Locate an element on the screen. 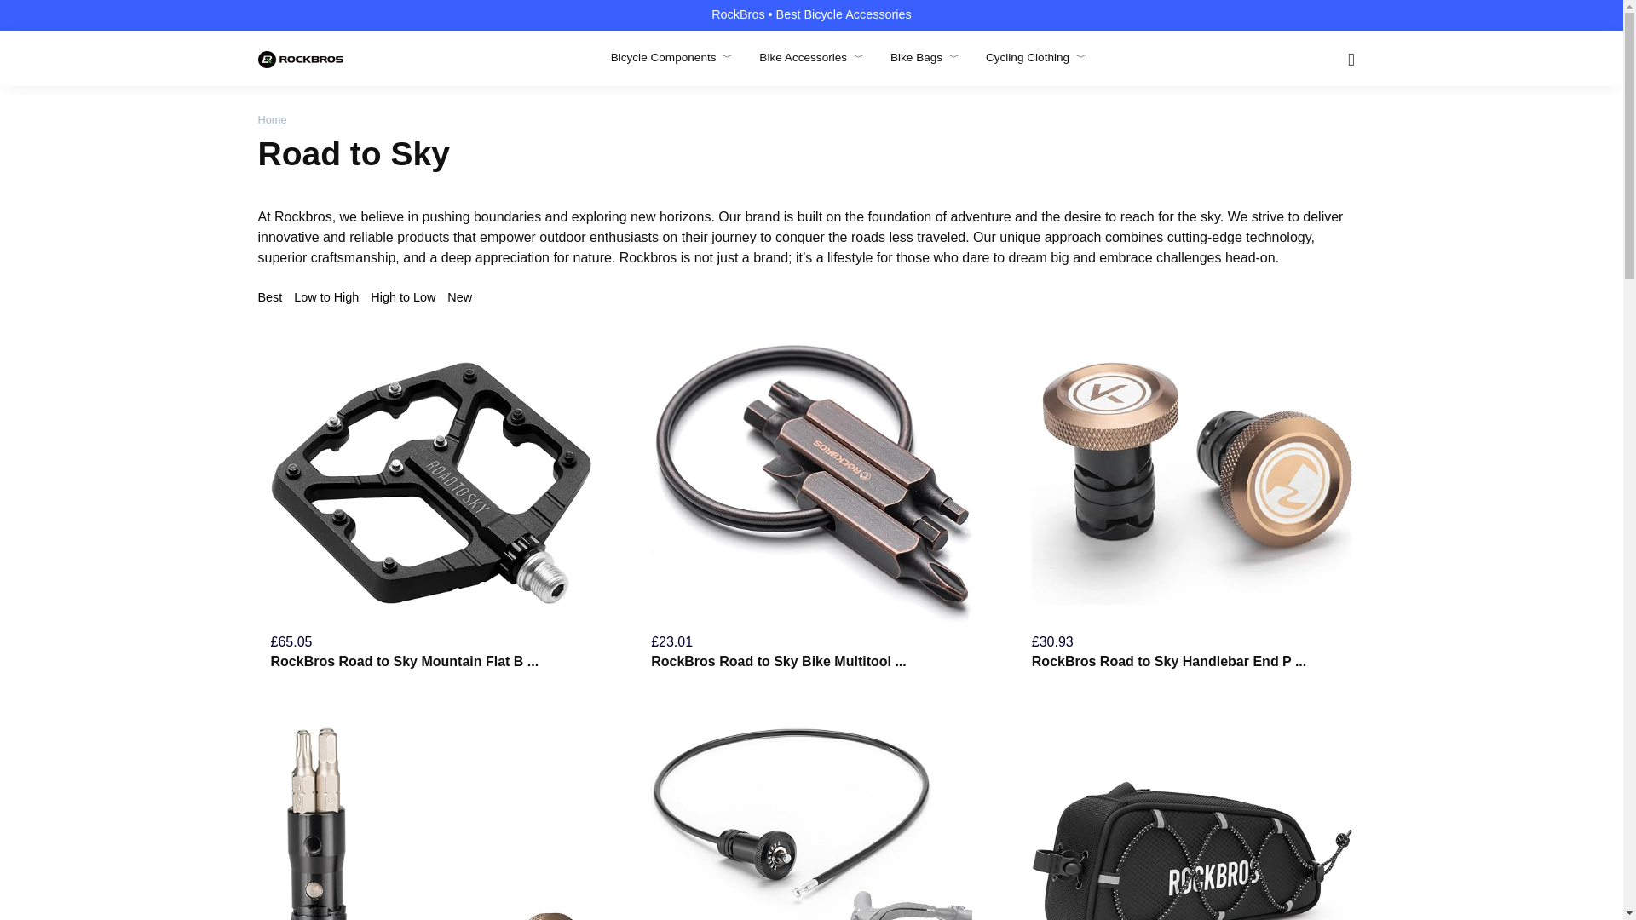 Image resolution: width=1636 pixels, height=920 pixels. Best is located at coordinates (274, 297).